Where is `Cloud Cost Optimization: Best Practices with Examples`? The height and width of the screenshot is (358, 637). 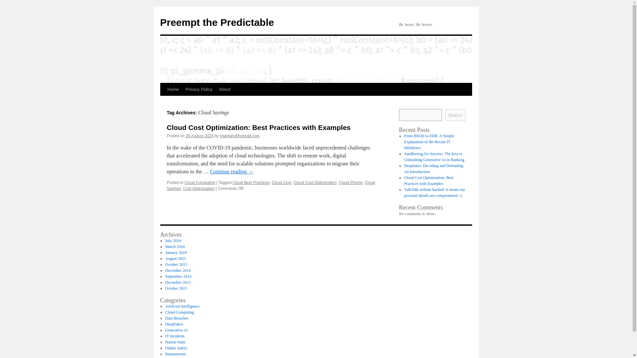
Cloud Cost Optimization: Best Practices with Examples is located at coordinates (258, 127).